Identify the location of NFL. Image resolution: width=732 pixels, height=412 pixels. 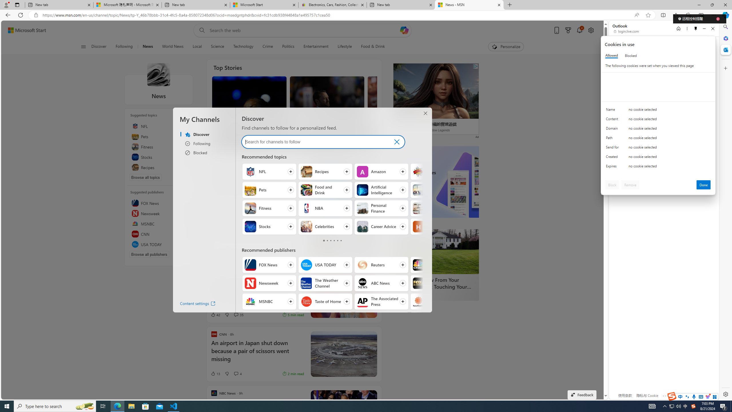
(159, 126).